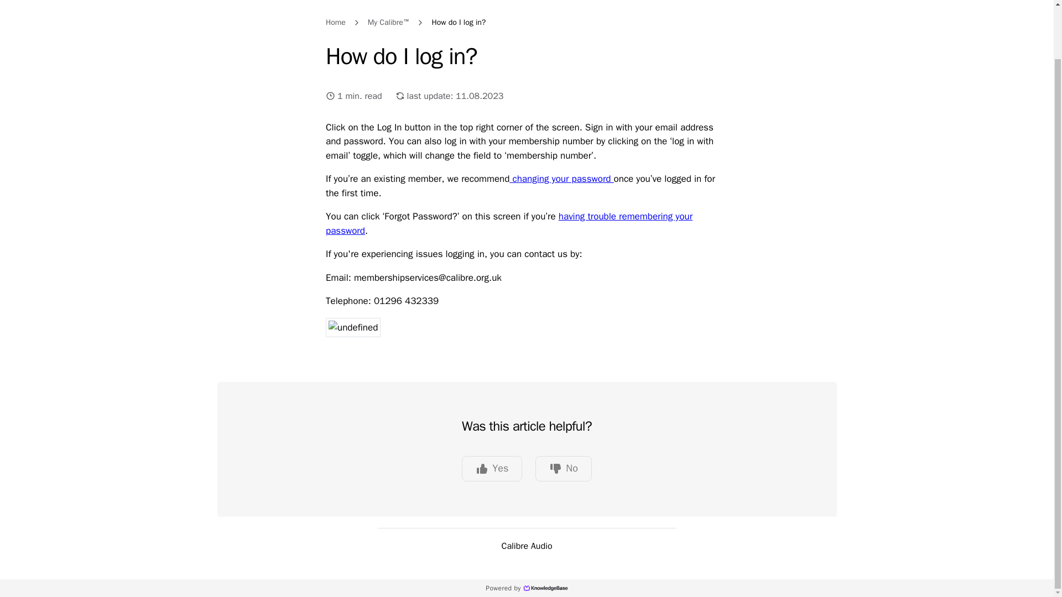  I want to click on changing your password, so click(561, 179).